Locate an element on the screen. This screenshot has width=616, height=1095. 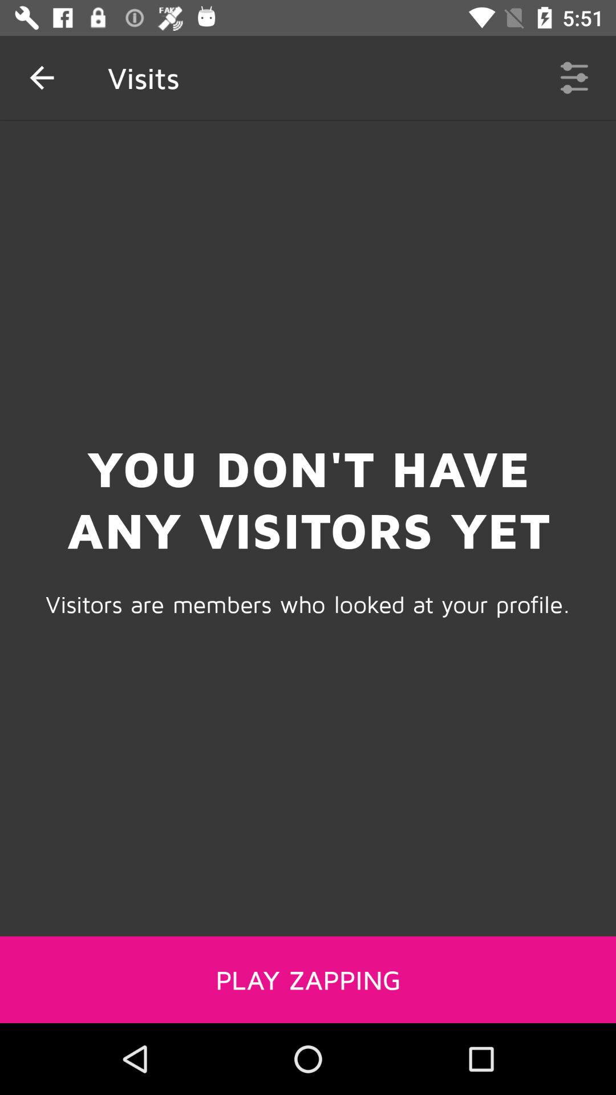
turn off item at the top right corner is located at coordinates (574, 78).